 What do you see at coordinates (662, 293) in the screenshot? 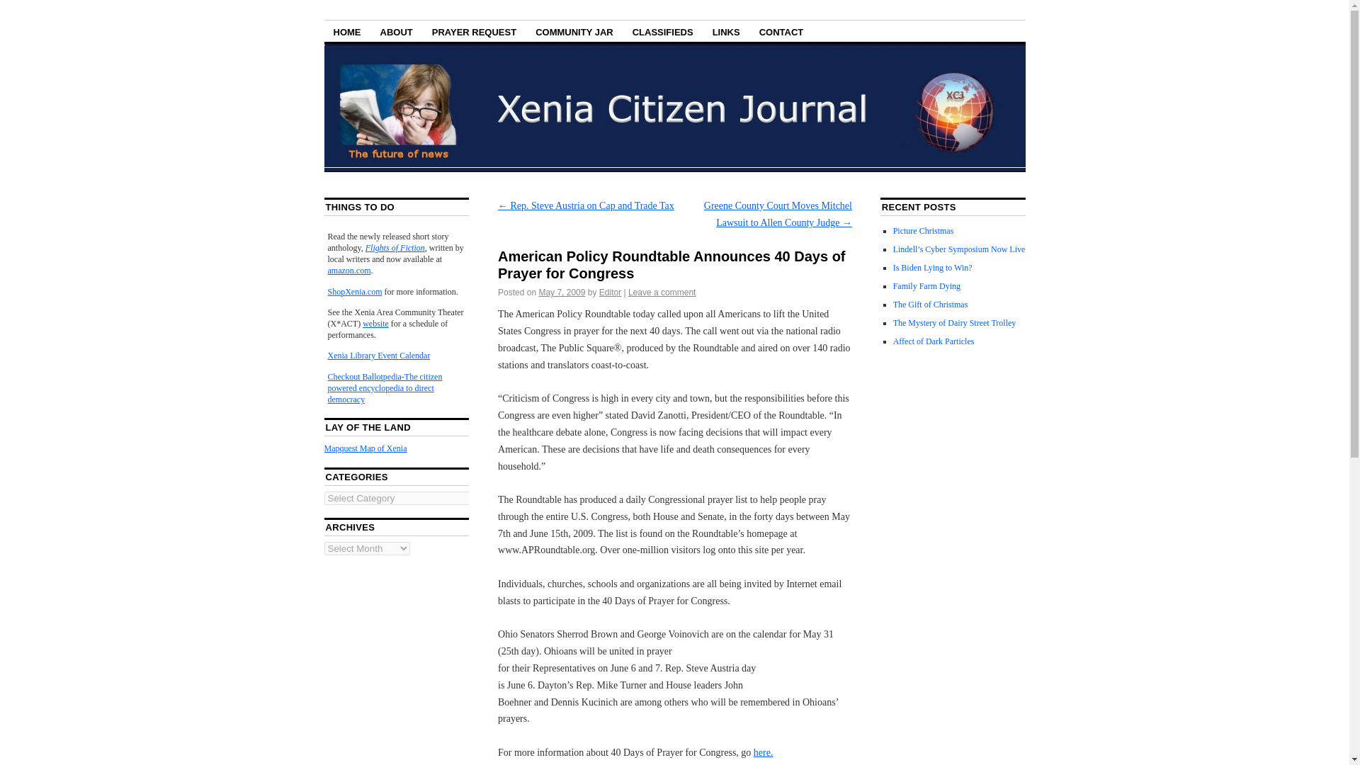
I see `Leave a comment` at bounding box center [662, 293].